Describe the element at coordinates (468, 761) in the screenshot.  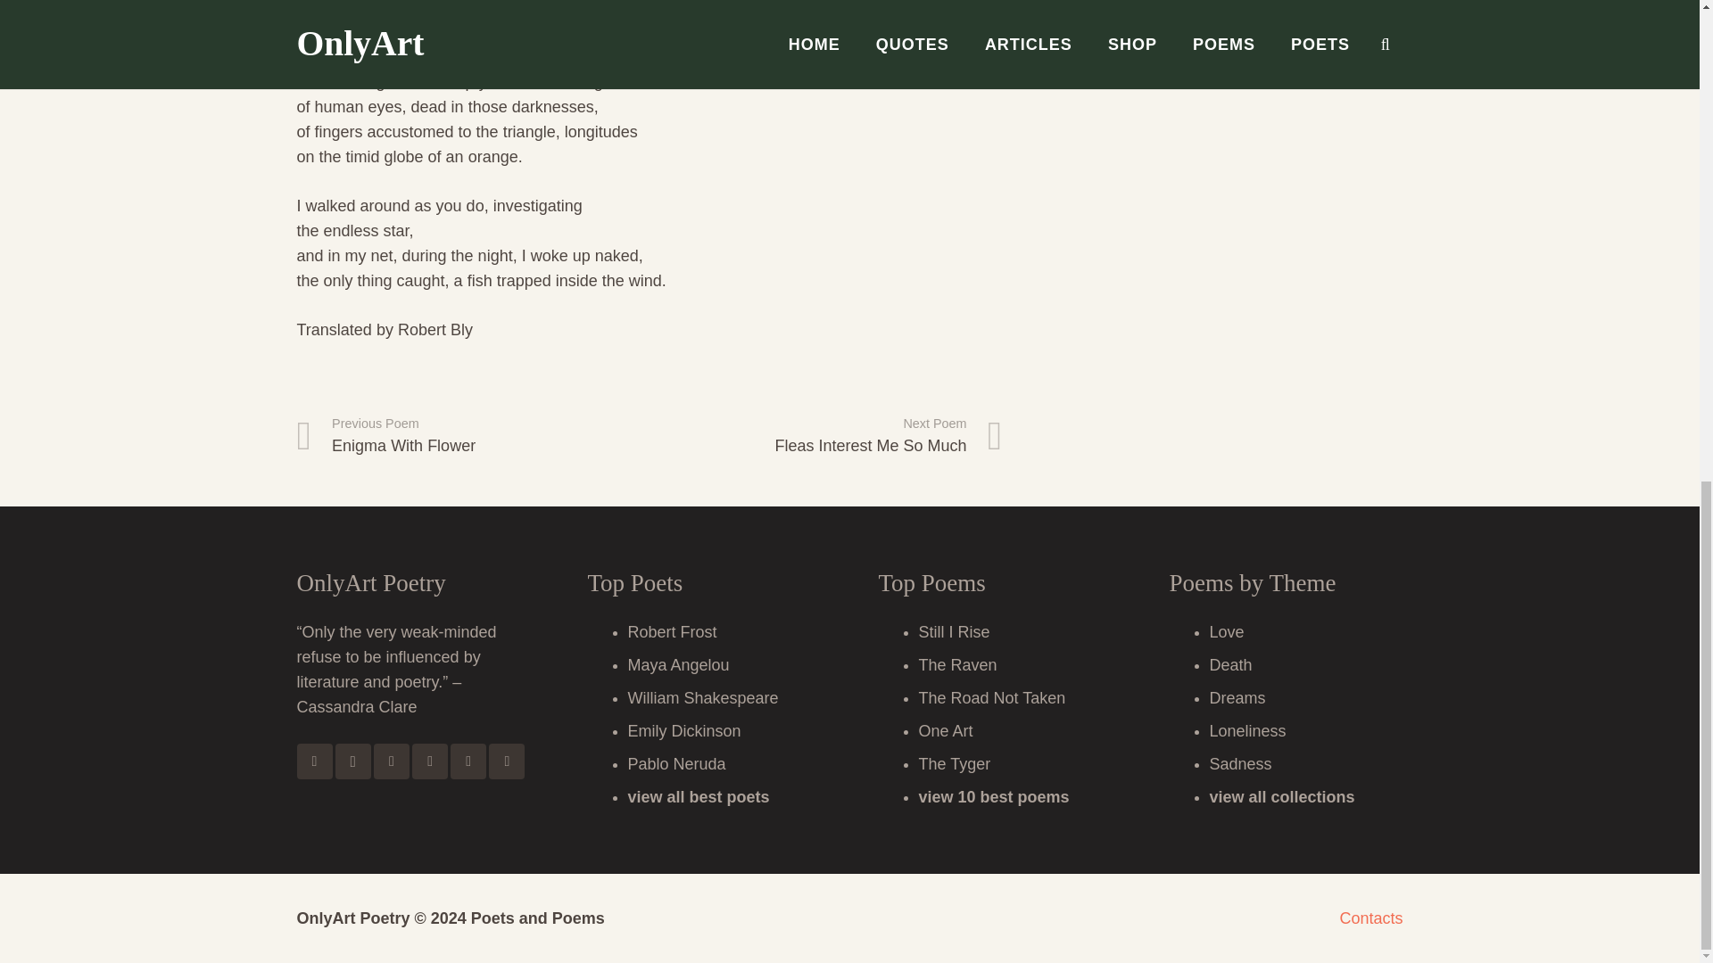
I see `Pinterest` at that location.